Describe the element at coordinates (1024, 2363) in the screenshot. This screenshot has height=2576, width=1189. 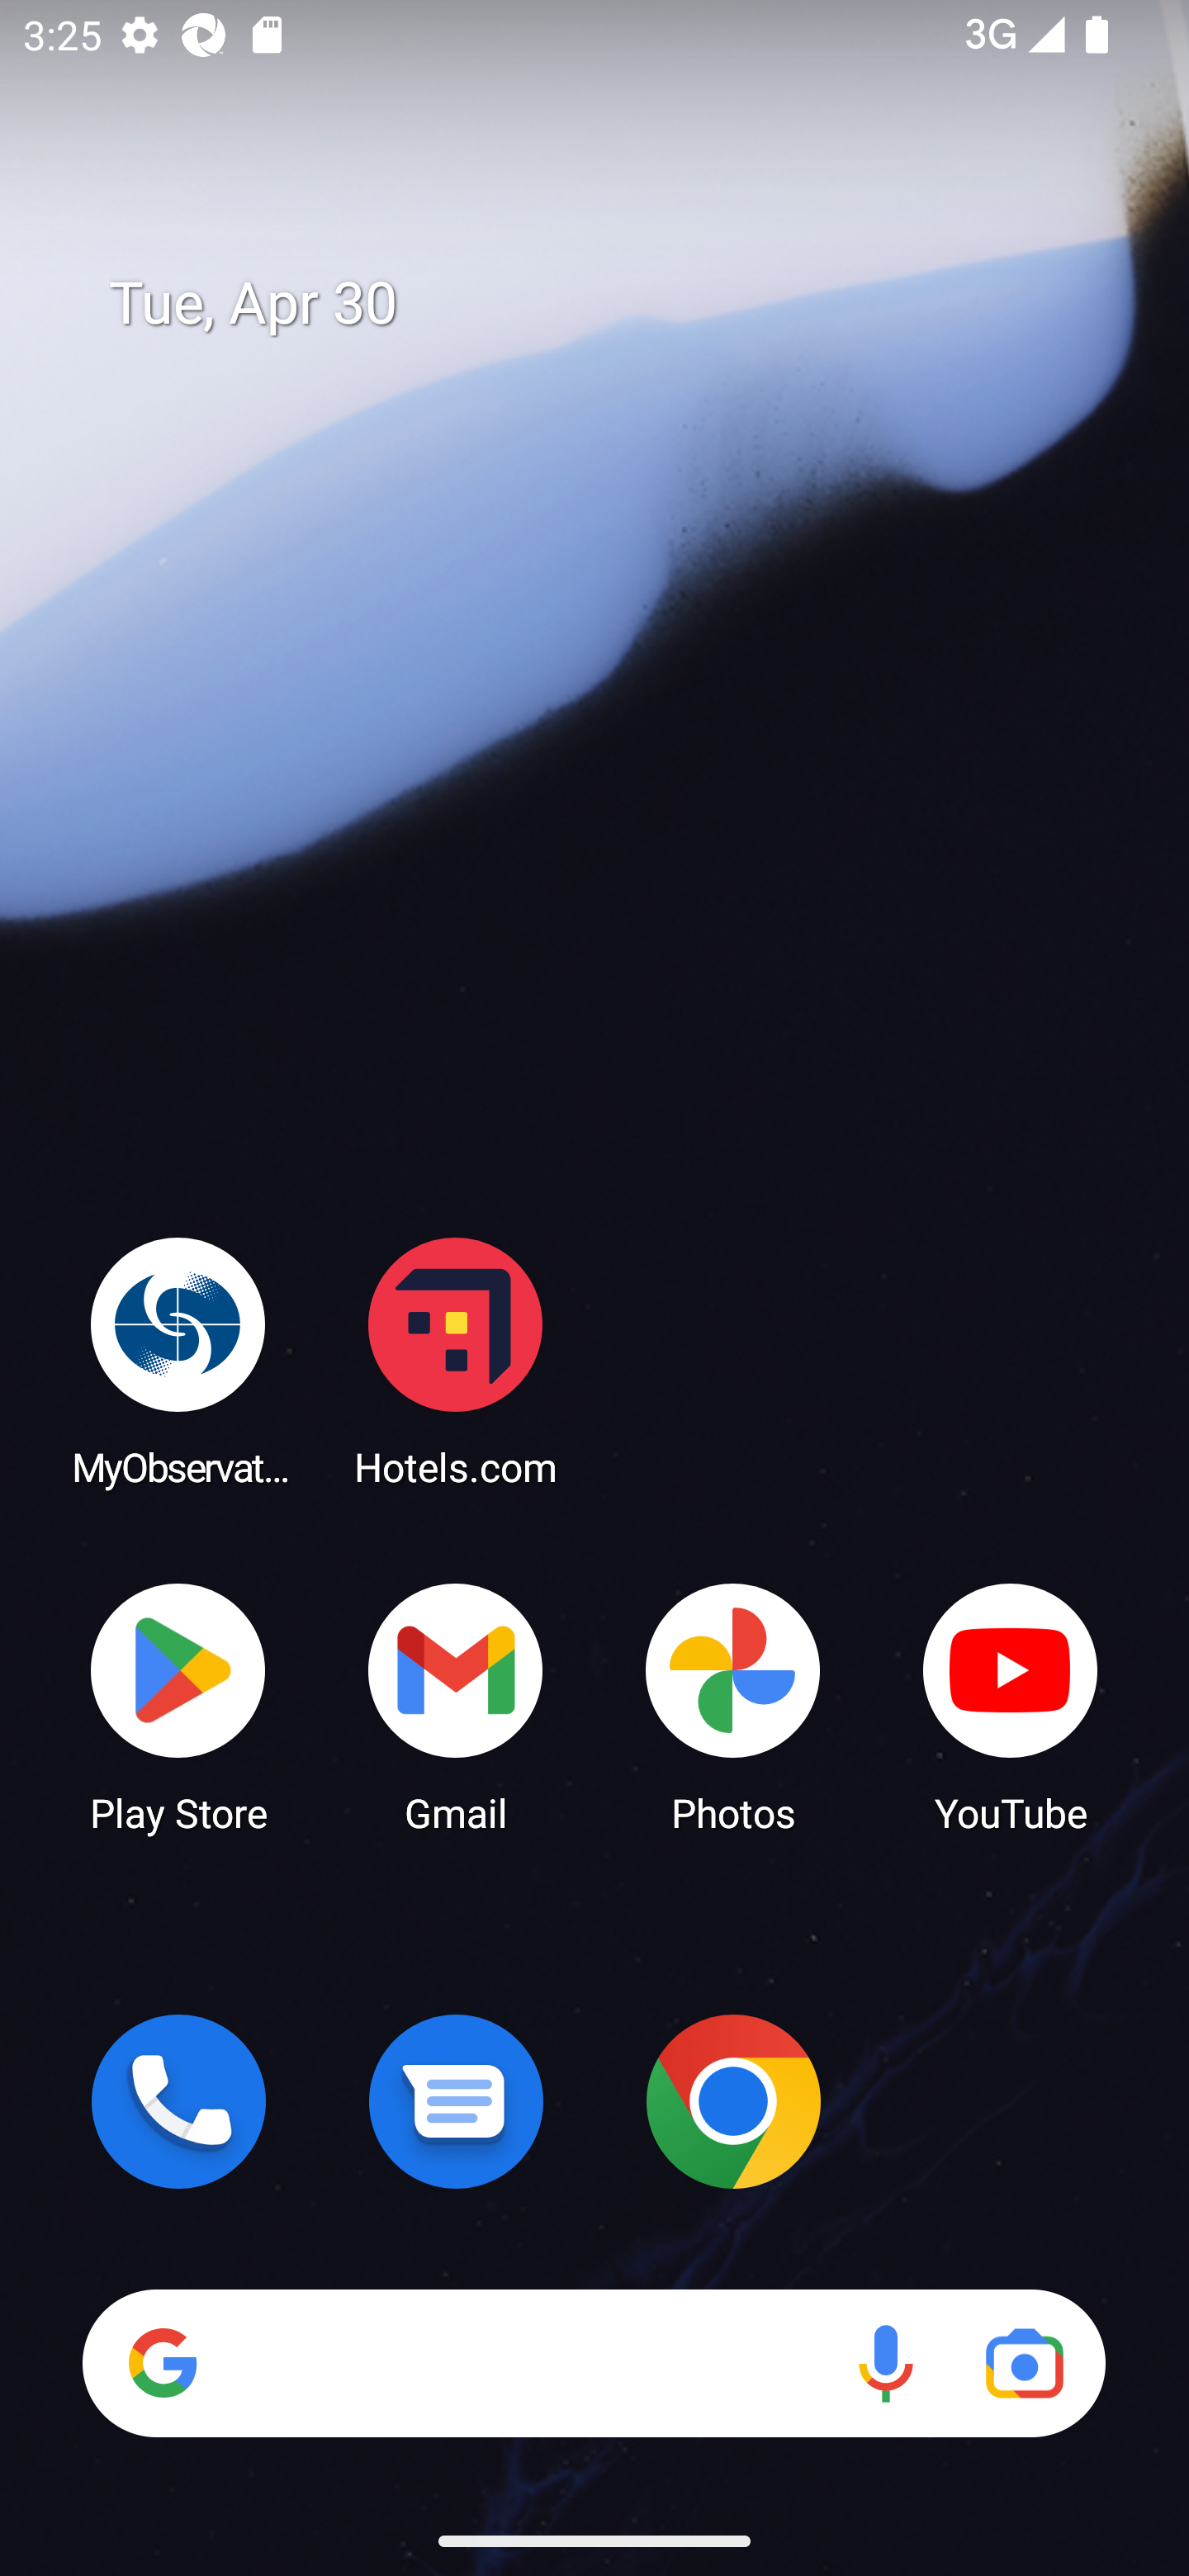
I see `Google Lens` at that location.